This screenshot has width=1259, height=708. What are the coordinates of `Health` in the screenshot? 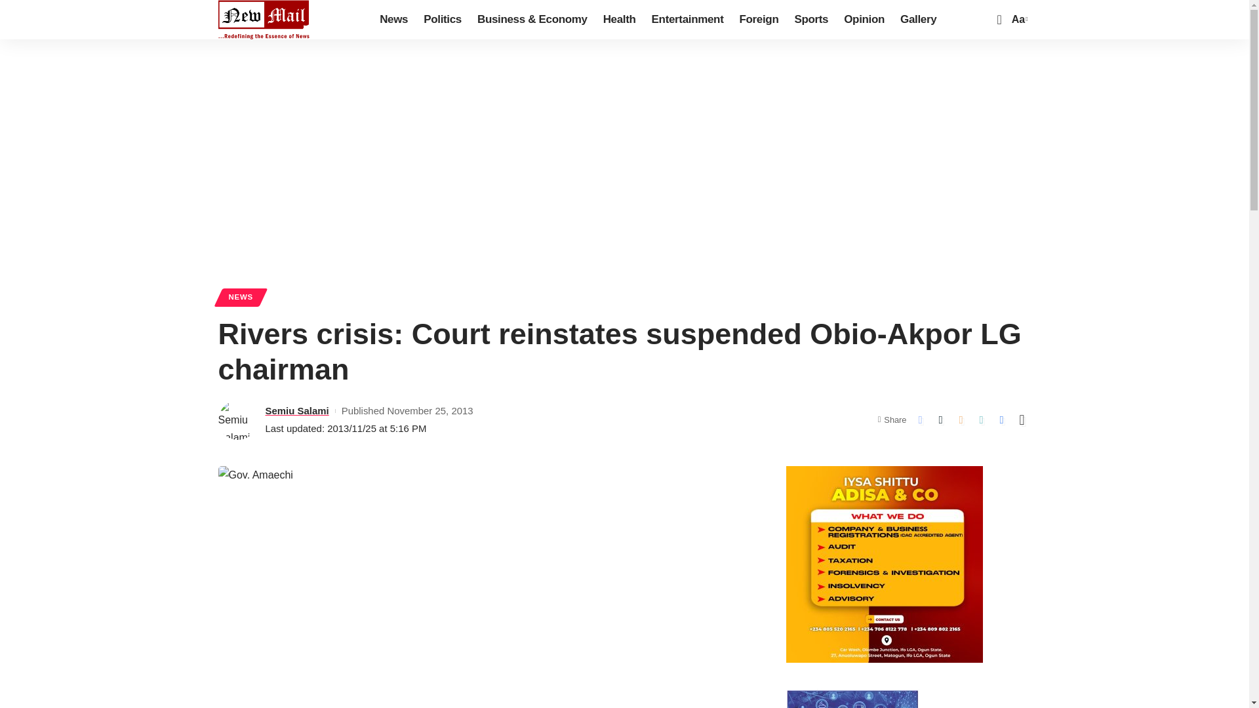 It's located at (619, 20).